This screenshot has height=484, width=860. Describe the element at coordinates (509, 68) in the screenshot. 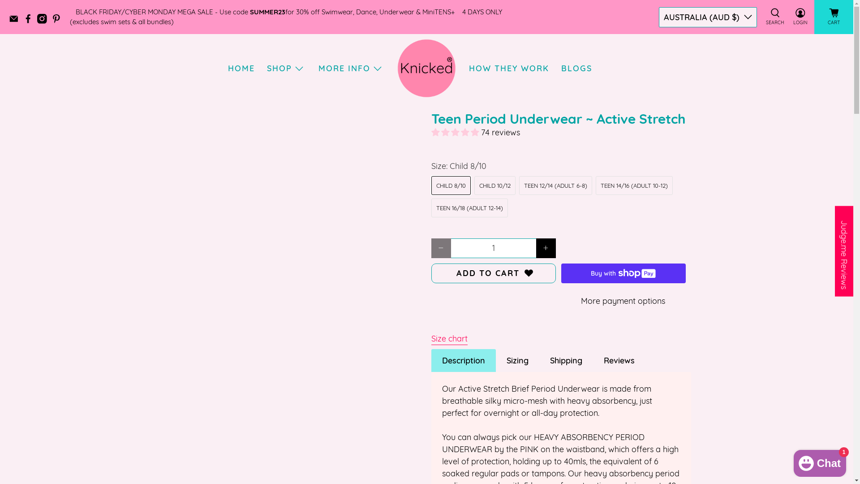

I see `HOW THEY WORK` at that location.